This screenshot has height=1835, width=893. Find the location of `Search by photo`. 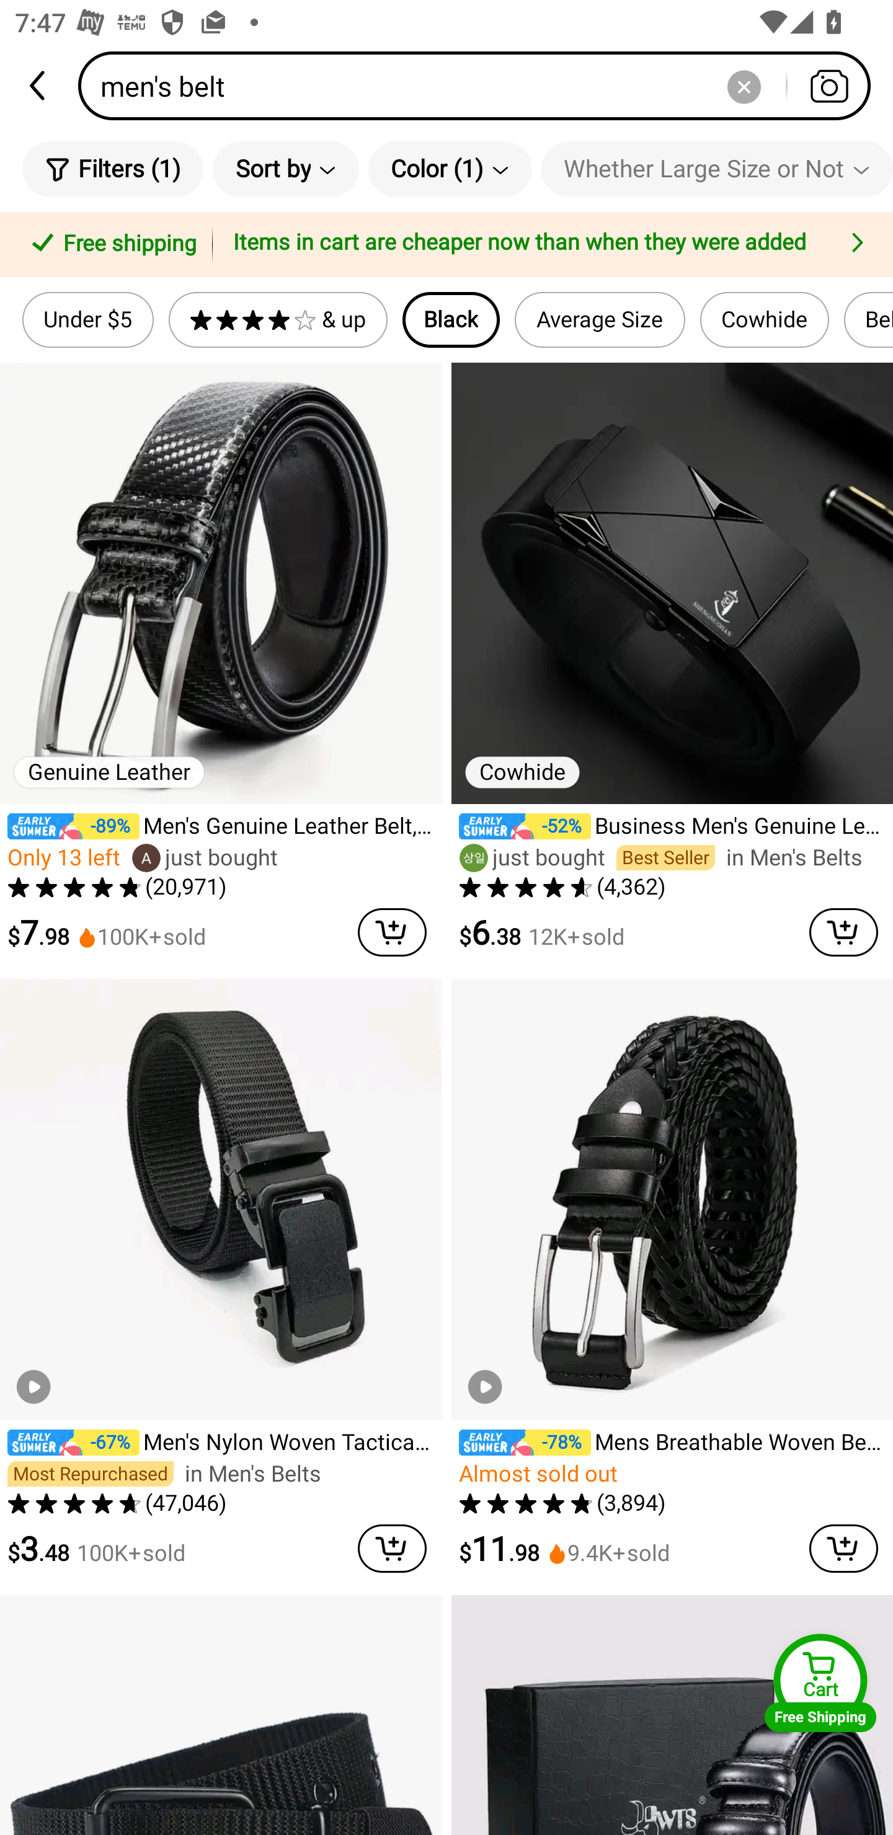

Search by photo is located at coordinates (829, 86).